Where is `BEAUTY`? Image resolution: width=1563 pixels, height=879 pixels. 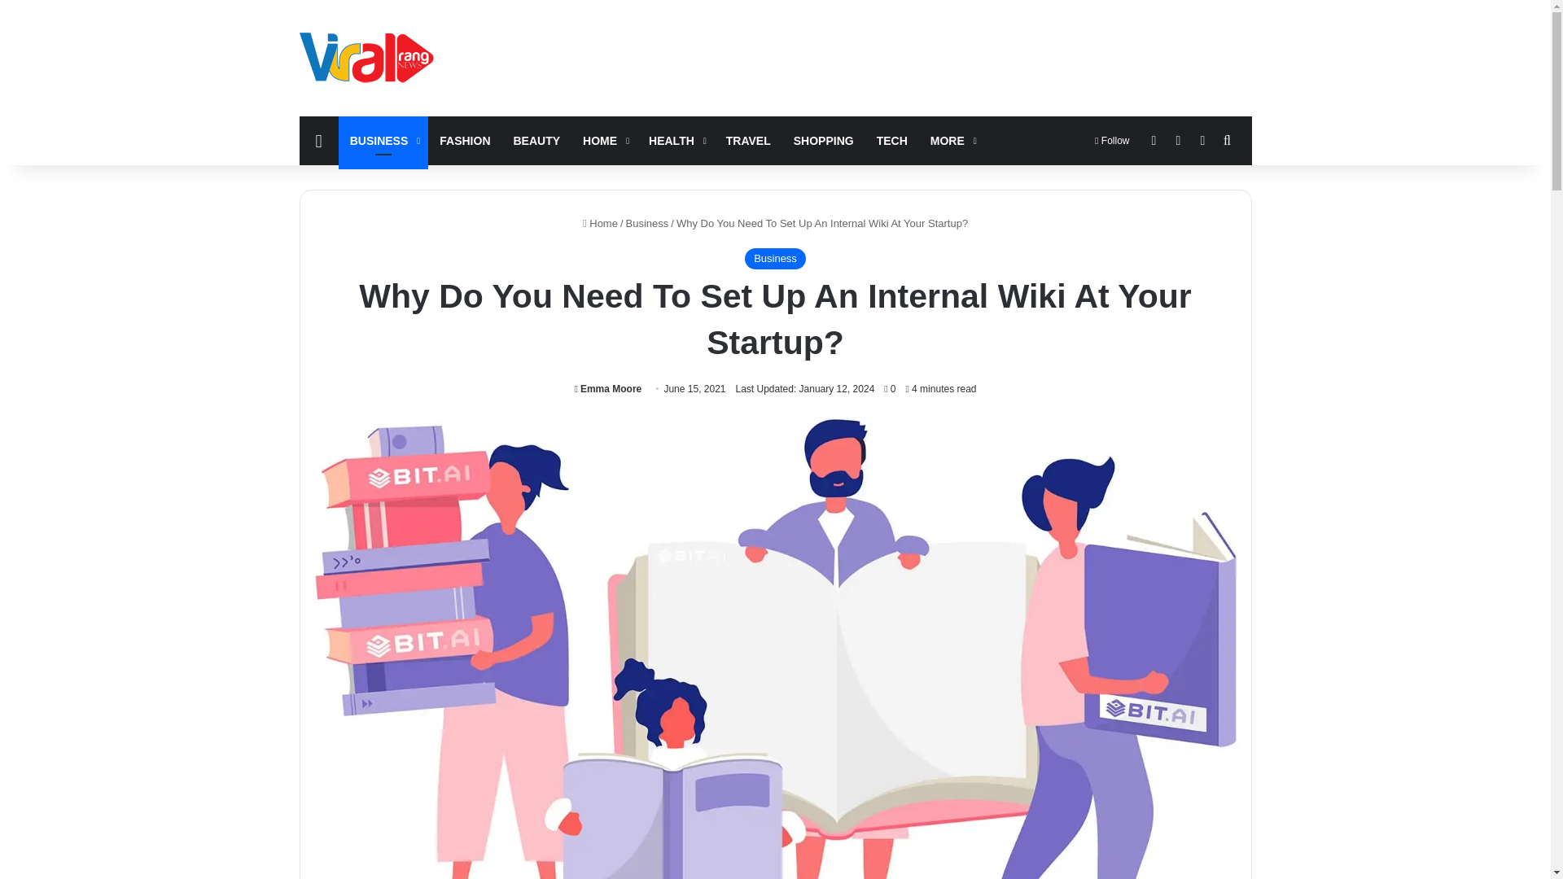
BEAUTY is located at coordinates (536, 140).